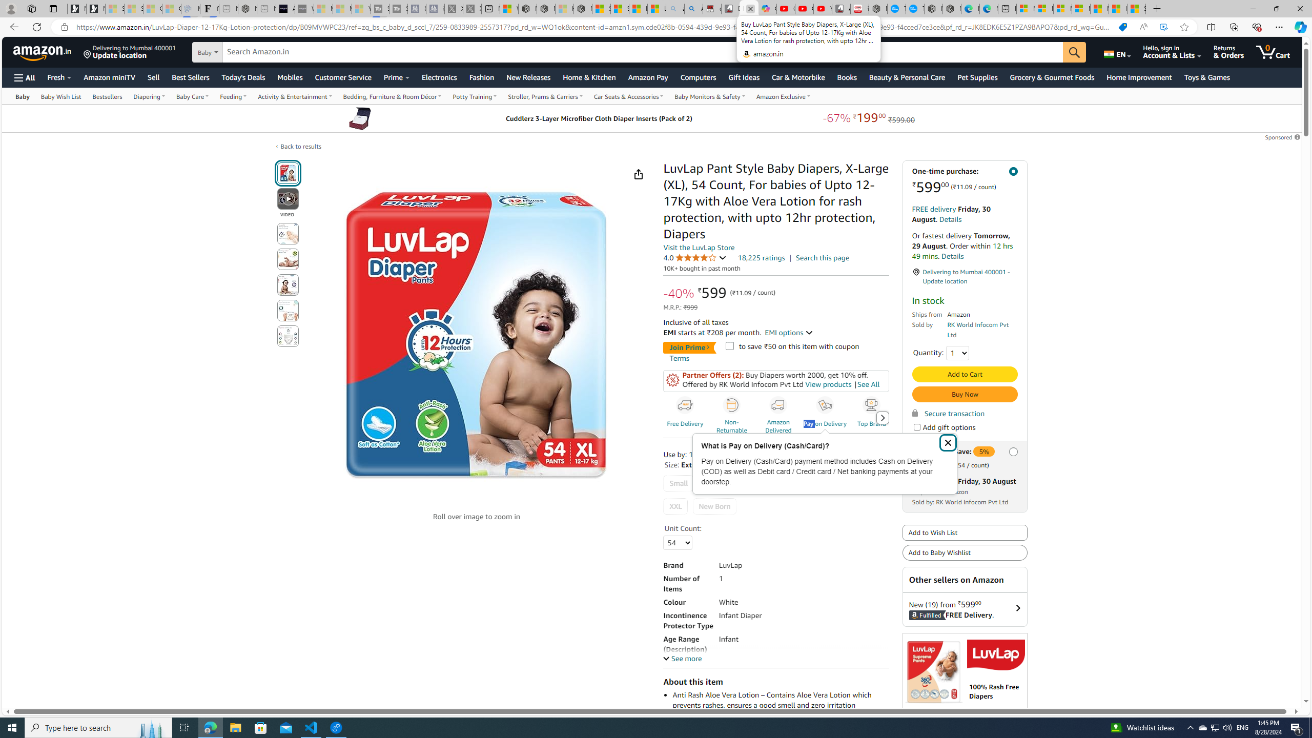  What do you see at coordinates (1117, 9) in the screenshot?
I see `I Gained 20 Pounds of Muscle in 30 Days! | Watch` at bounding box center [1117, 9].